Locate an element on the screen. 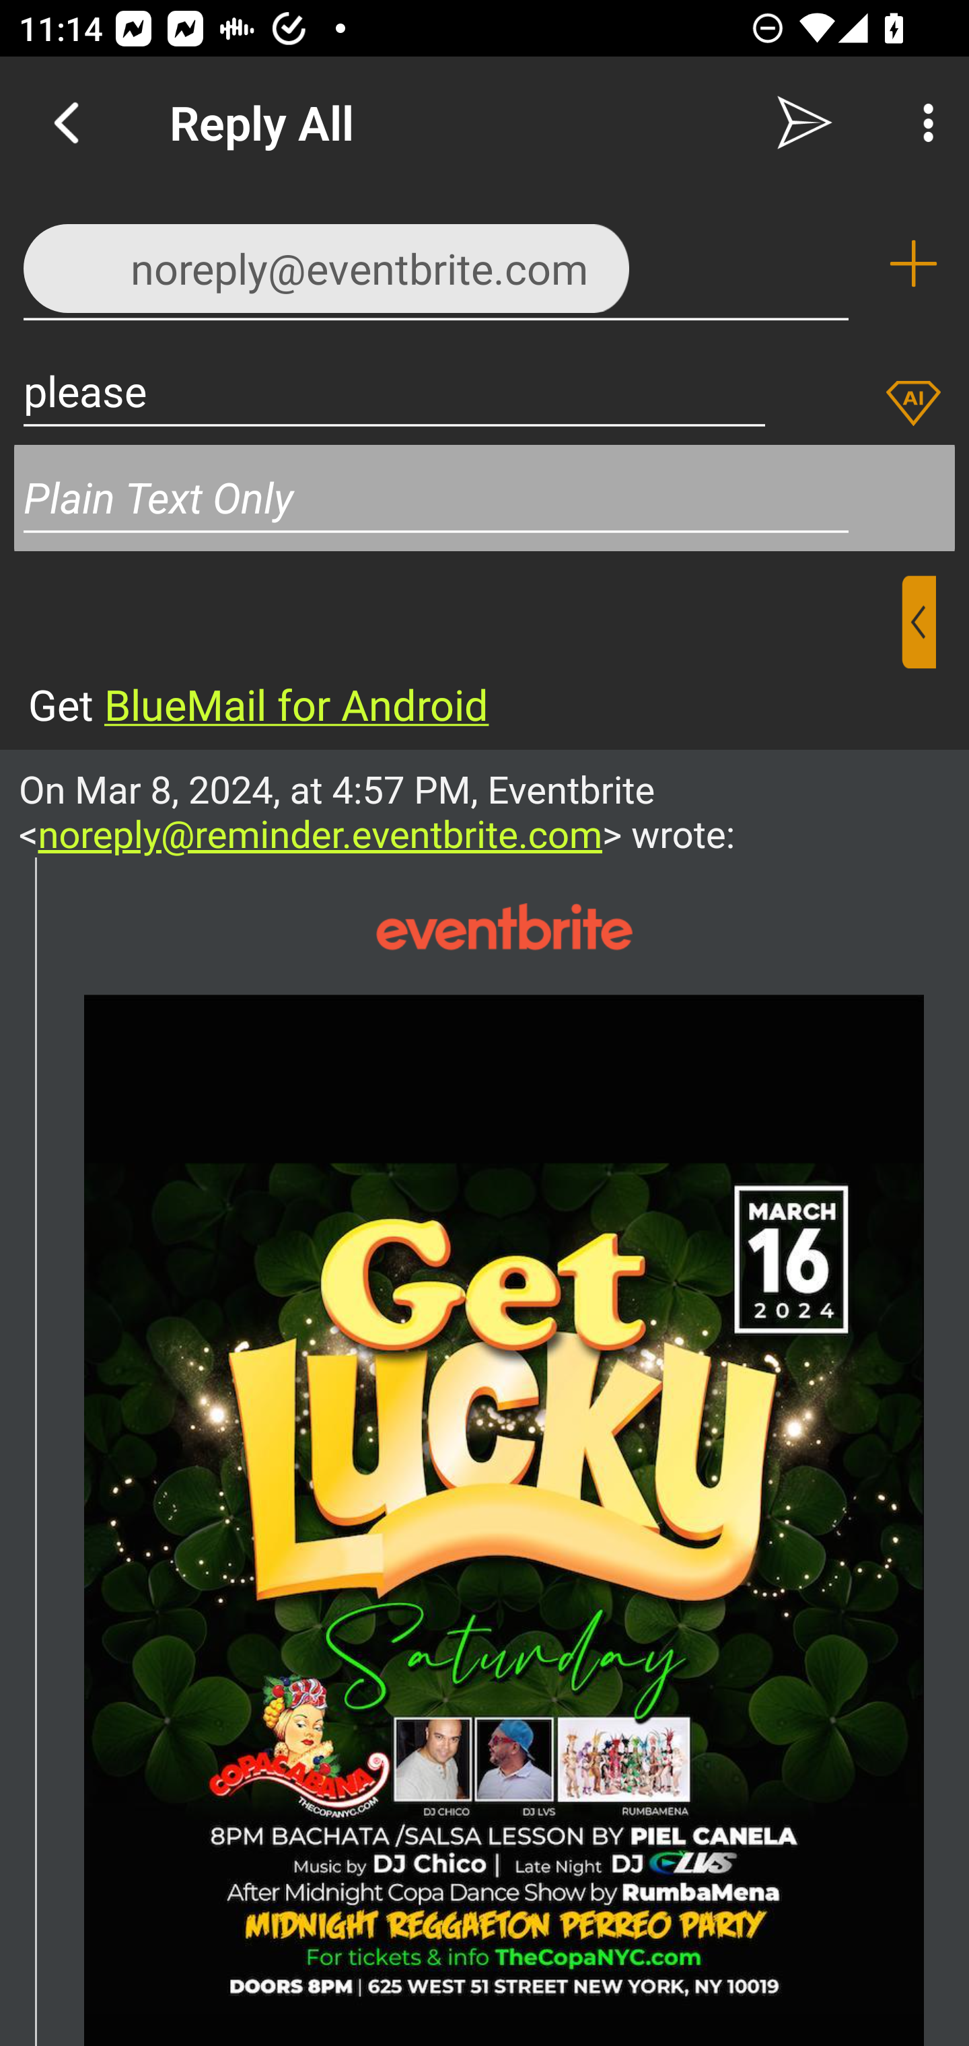 This screenshot has width=969, height=2046. noreply@reminder.eventbrite.com is located at coordinates (320, 833).